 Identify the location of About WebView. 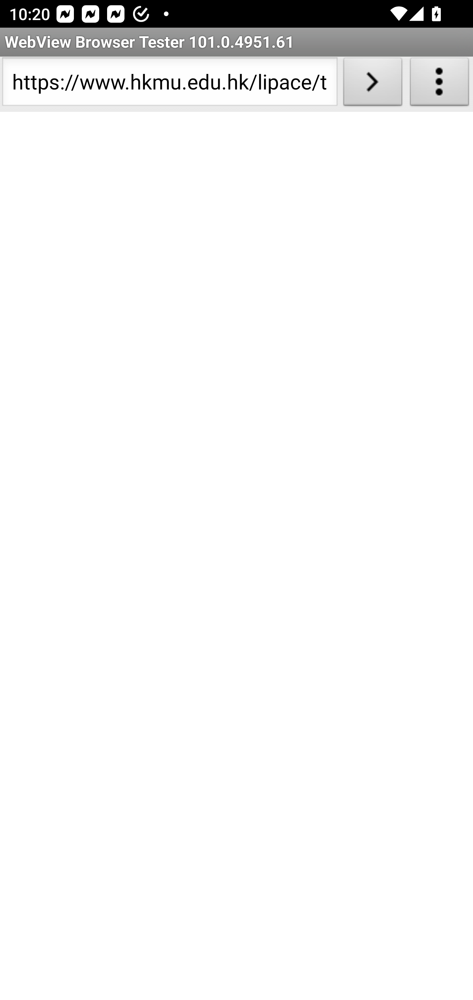
(439, 84).